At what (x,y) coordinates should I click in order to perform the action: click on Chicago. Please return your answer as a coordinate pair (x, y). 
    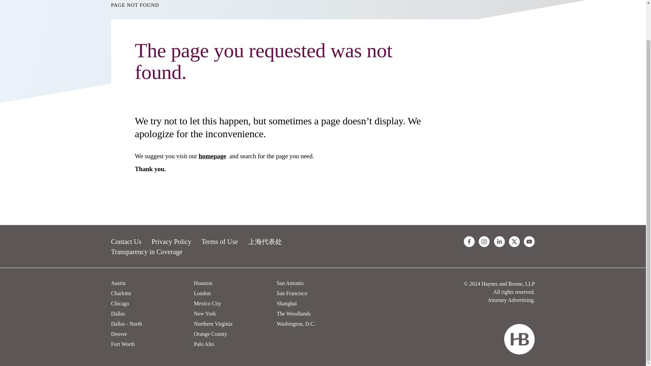
    Looking at the image, I should click on (120, 303).